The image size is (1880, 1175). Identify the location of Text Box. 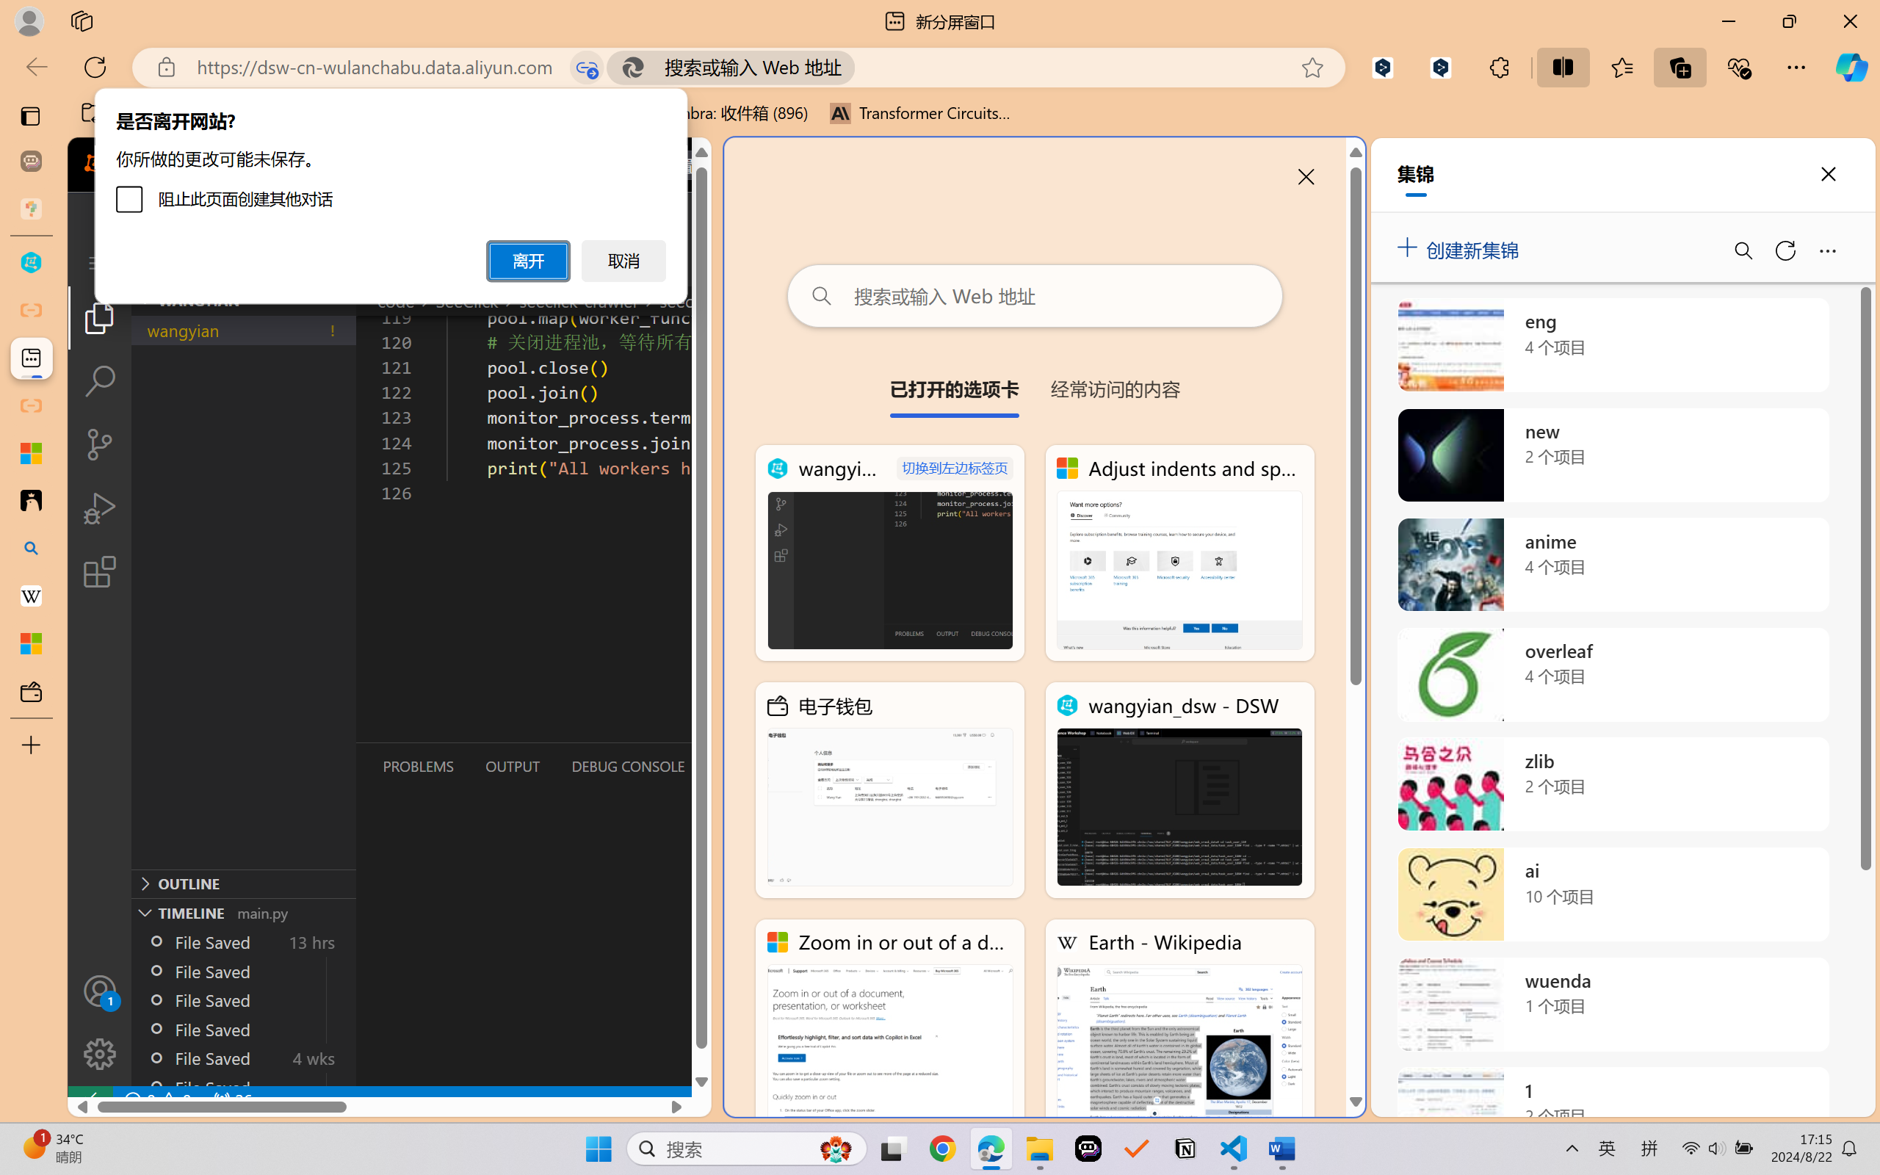
(702, 65).